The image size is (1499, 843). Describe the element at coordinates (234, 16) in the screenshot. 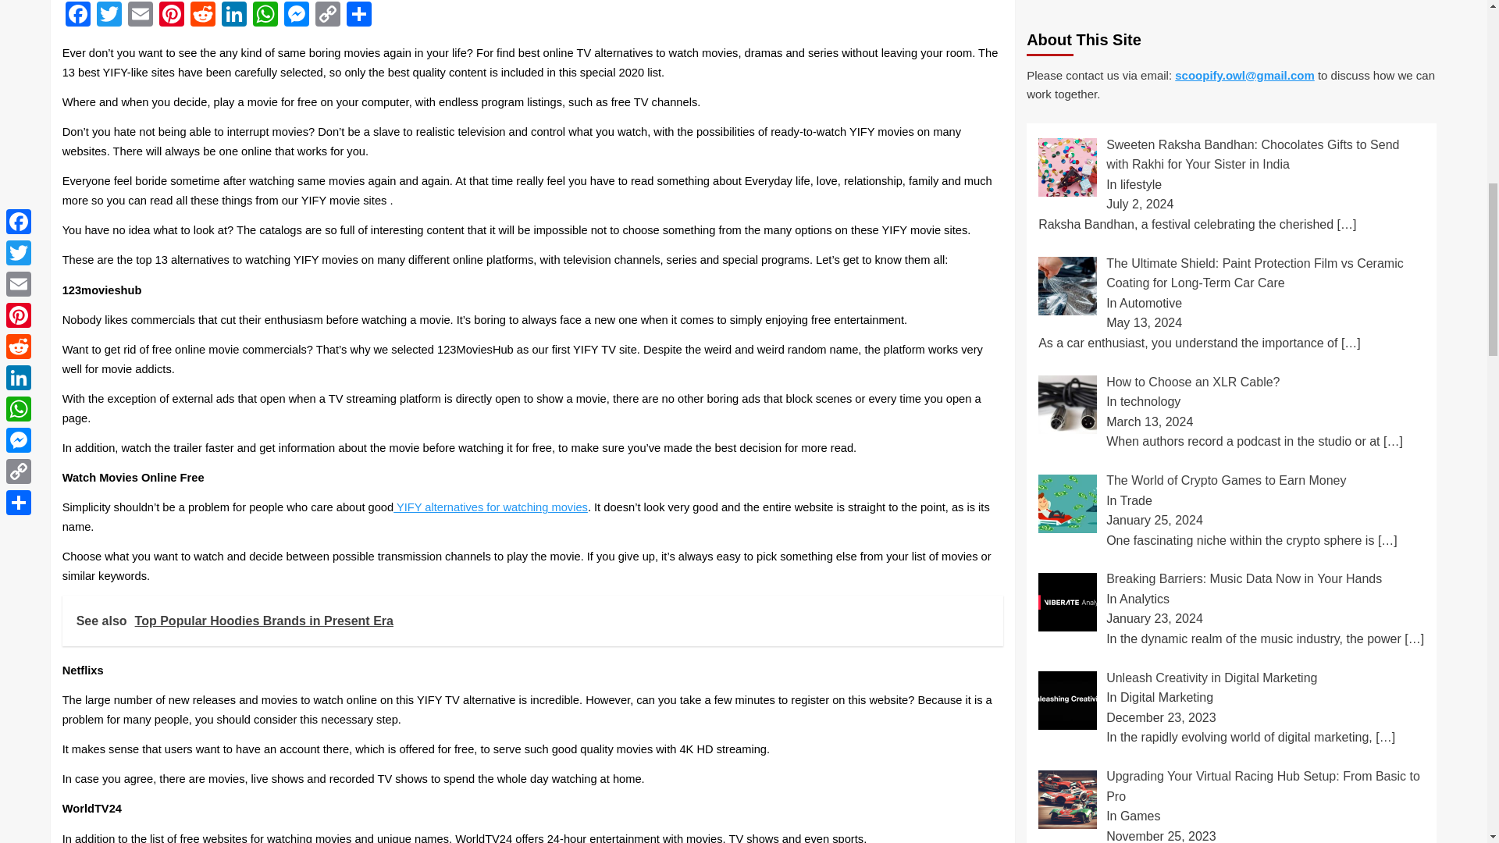

I see `LinkedIn` at that location.